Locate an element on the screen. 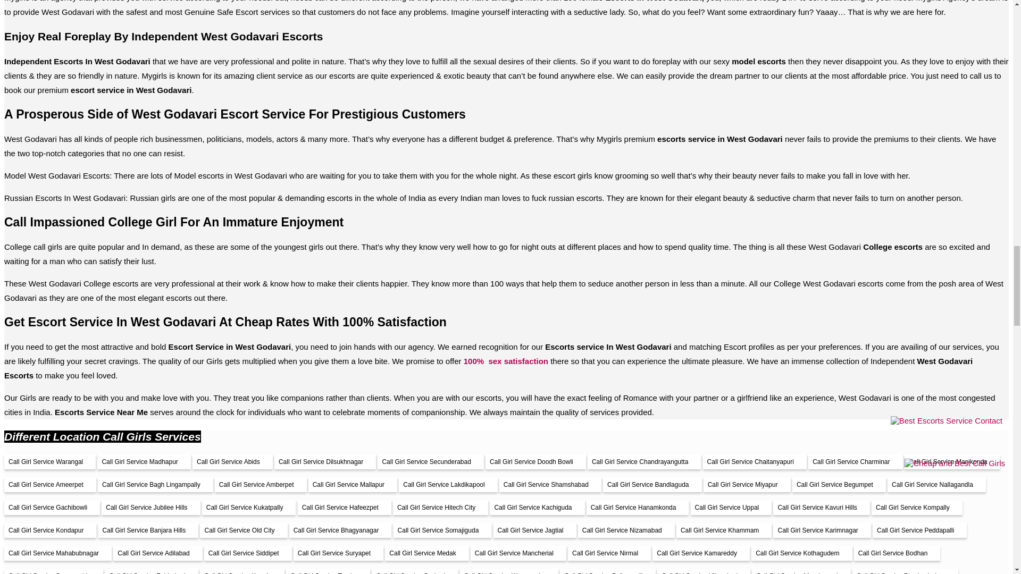 Image resolution: width=1021 pixels, height=574 pixels. Call Girl Service Ameerpet is located at coordinates (50, 484).